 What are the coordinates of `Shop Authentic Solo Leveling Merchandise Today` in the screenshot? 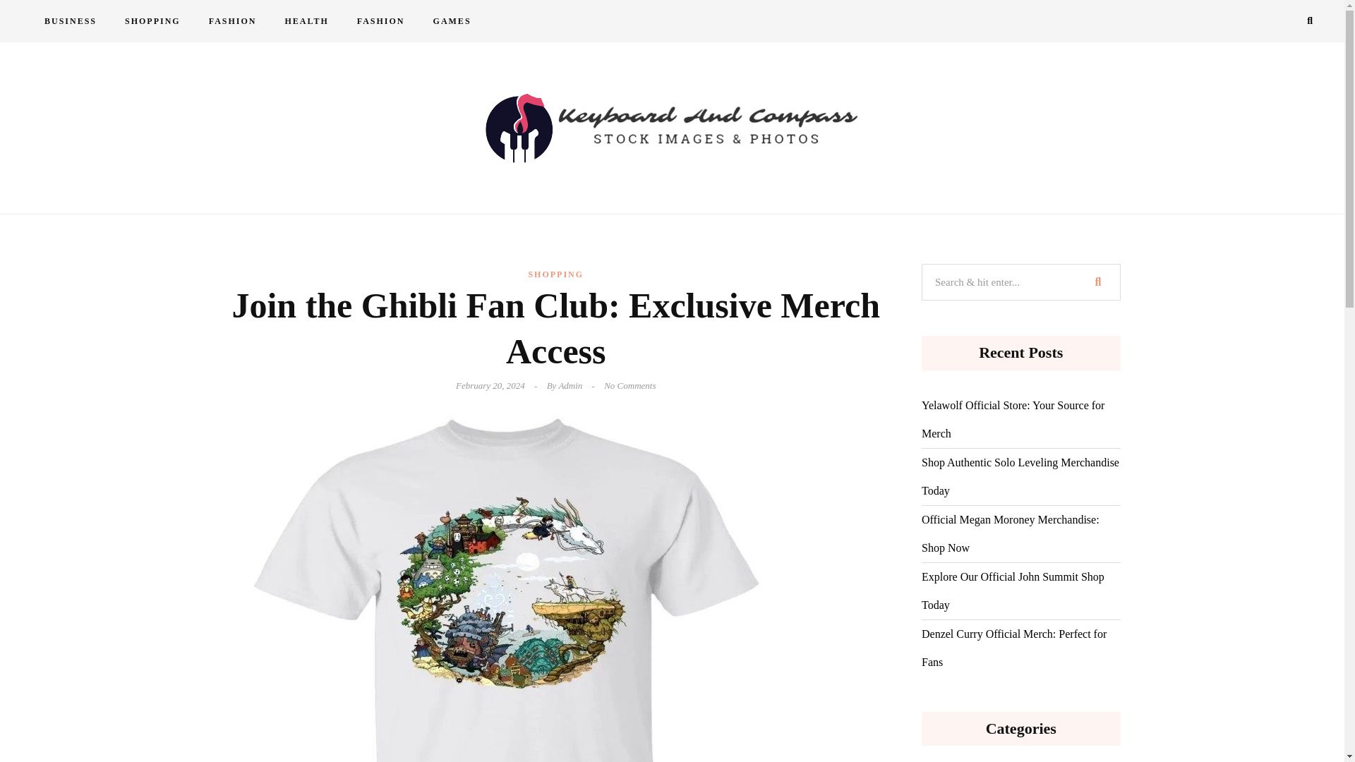 It's located at (1020, 477).